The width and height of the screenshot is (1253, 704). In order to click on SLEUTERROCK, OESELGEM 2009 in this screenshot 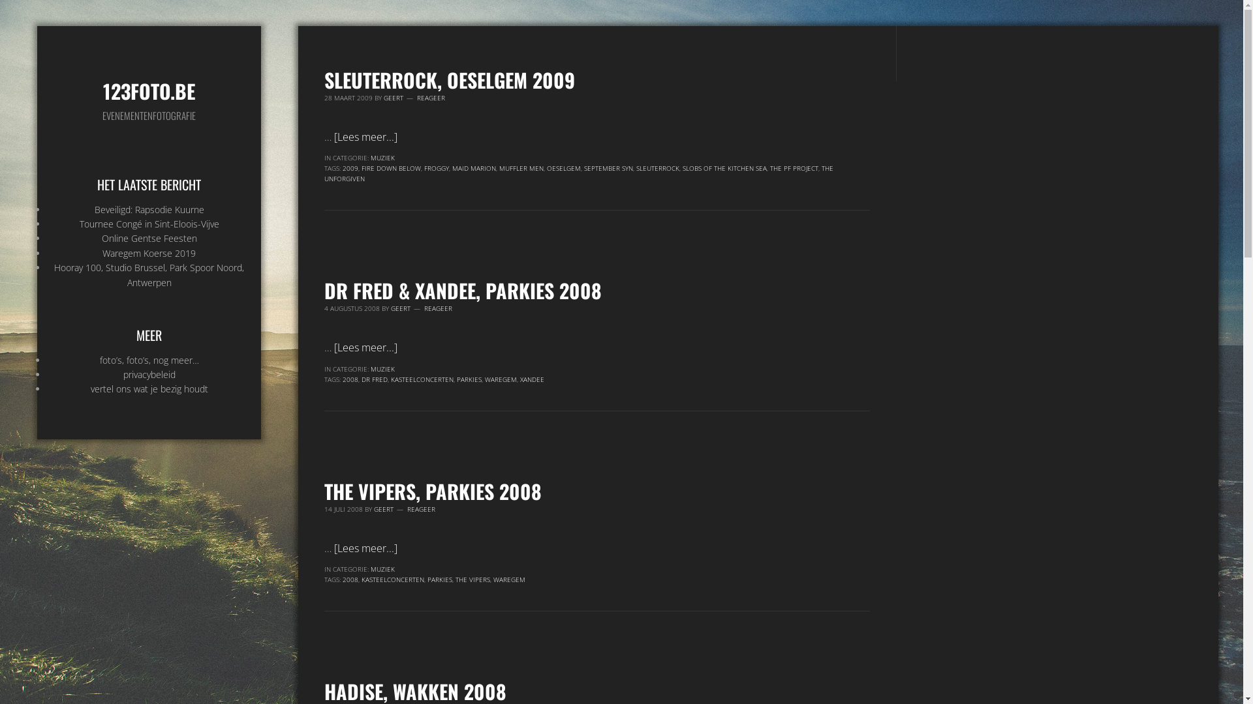, I will do `click(450, 80)`.